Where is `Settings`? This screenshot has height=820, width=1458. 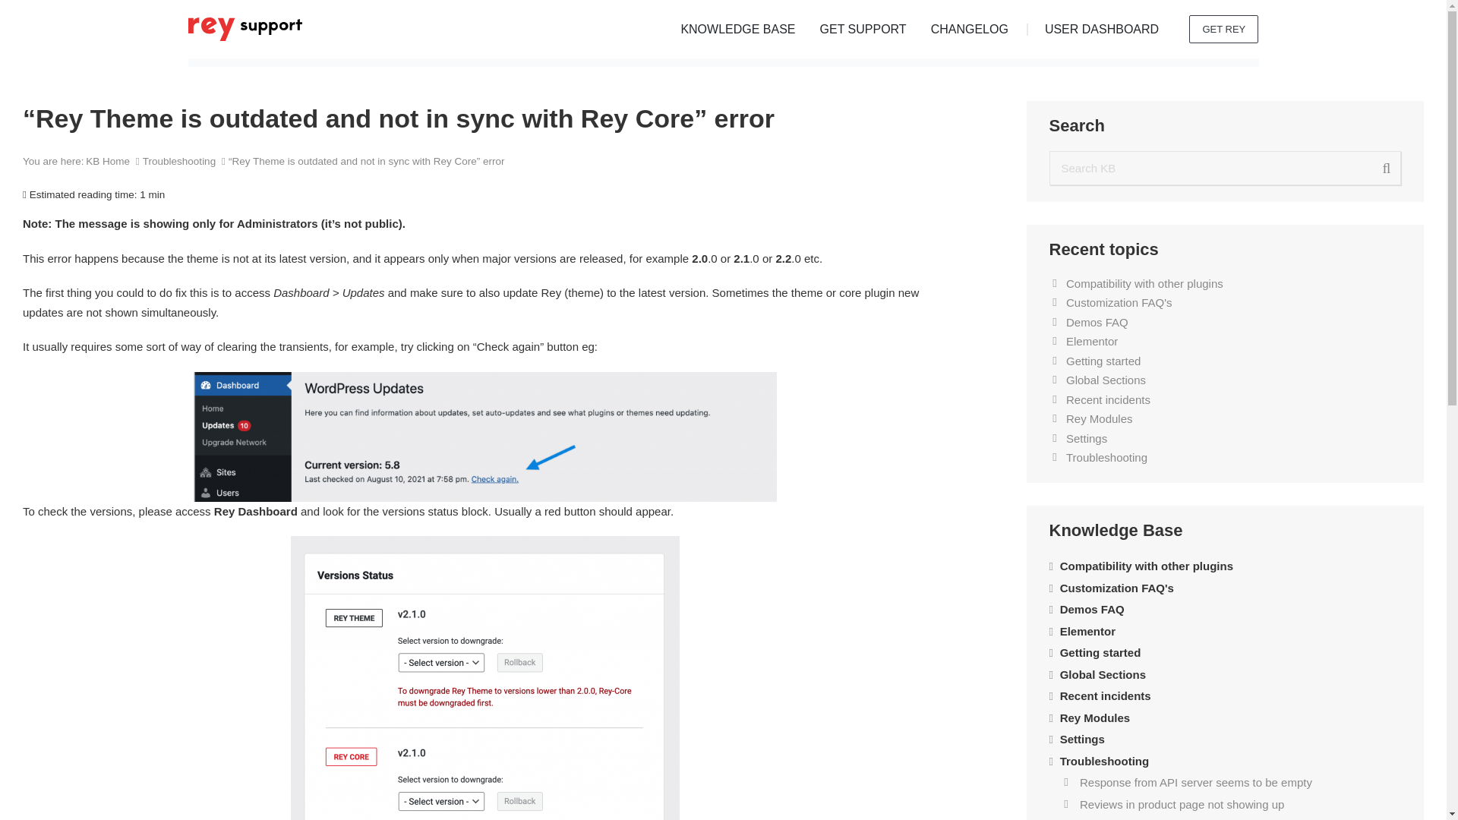
Settings is located at coordinates (1086, 439).